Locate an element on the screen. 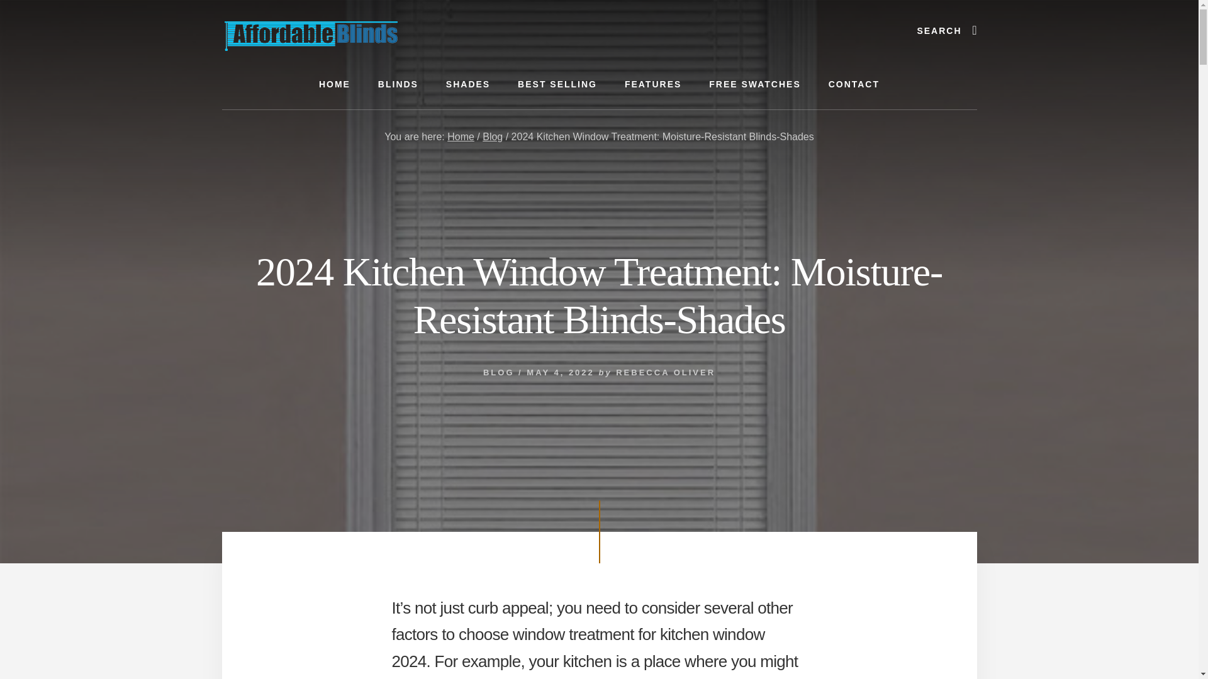 The image size is (1208, 679). Blog is located at coordinates (492, 136).